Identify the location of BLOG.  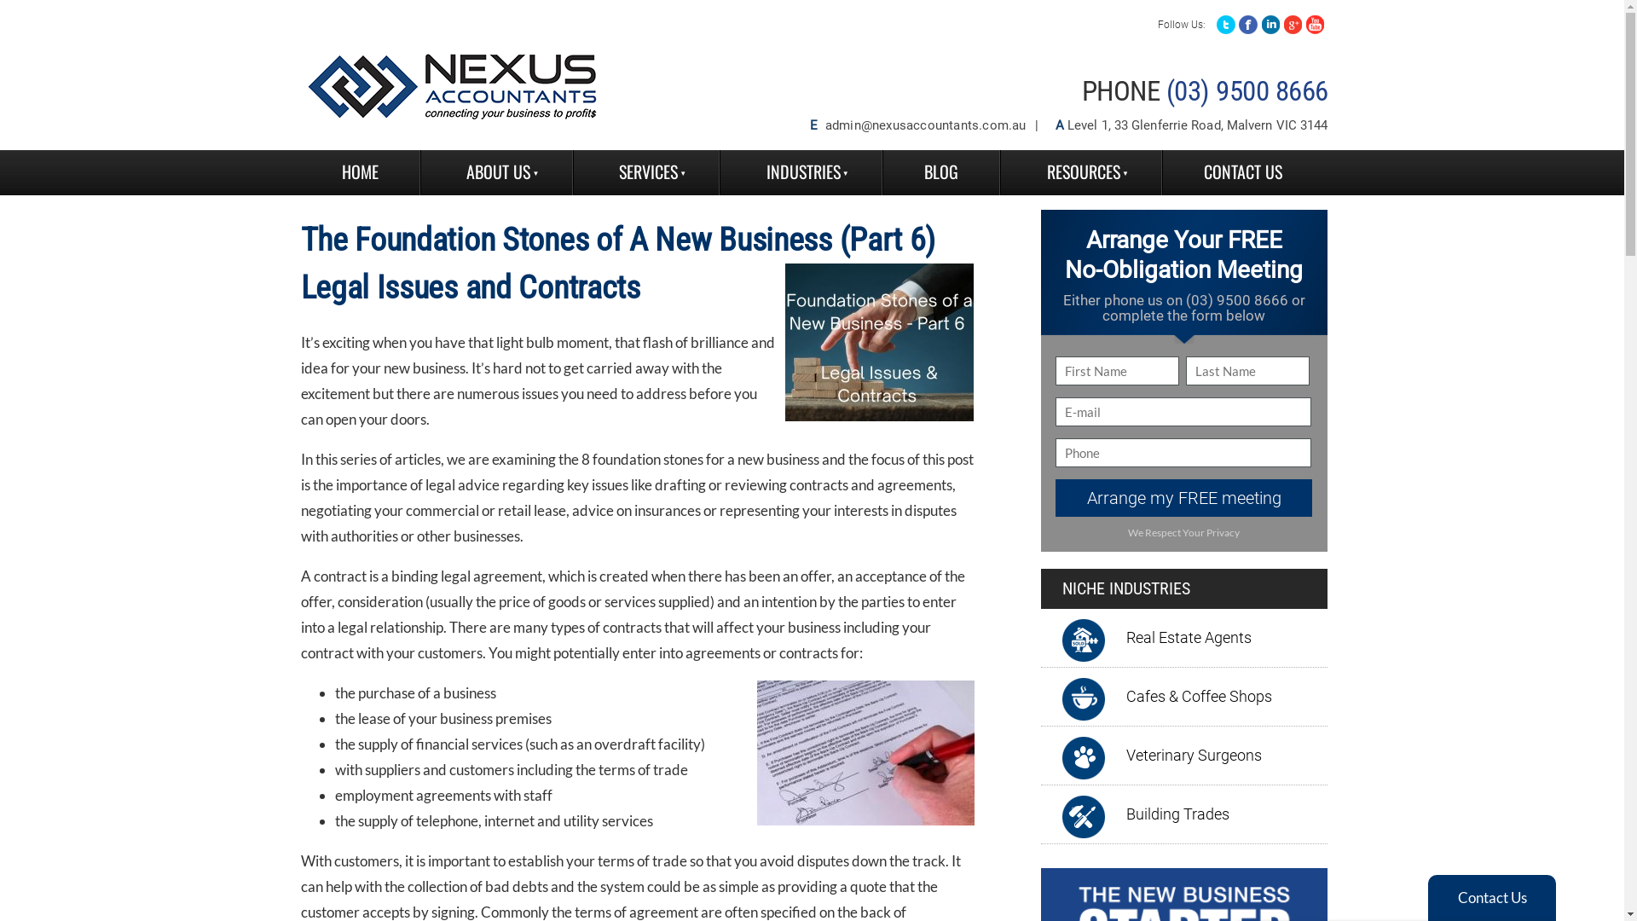
(941, 172).